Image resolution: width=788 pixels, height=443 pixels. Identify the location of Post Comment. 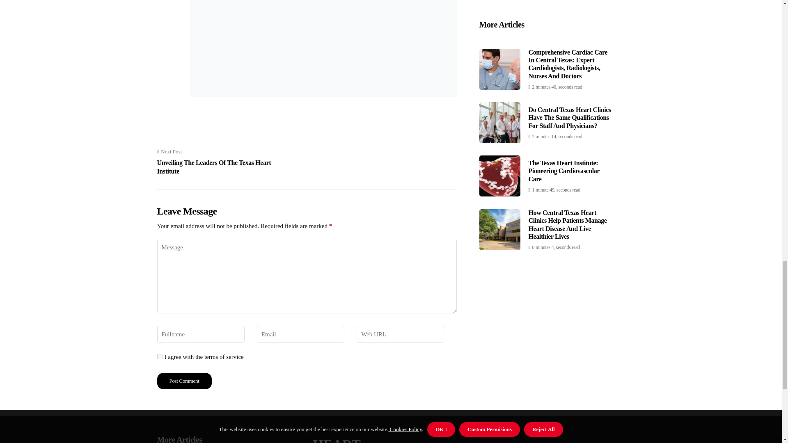
(184, 381).